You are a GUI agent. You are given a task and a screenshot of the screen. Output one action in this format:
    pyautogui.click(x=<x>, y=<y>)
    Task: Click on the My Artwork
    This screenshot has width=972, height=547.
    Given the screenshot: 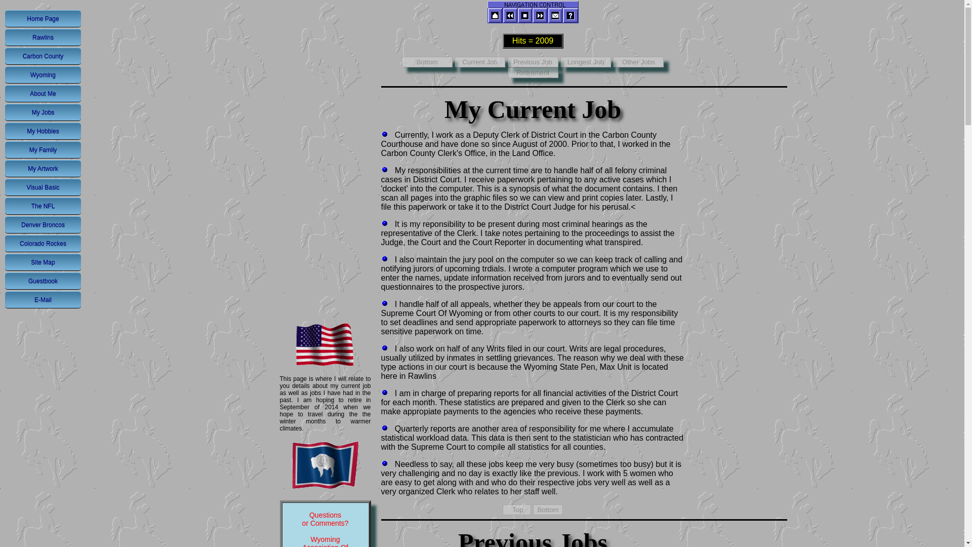 What is the action you would take?
    pyautogui.click(x=43, y=168)
    